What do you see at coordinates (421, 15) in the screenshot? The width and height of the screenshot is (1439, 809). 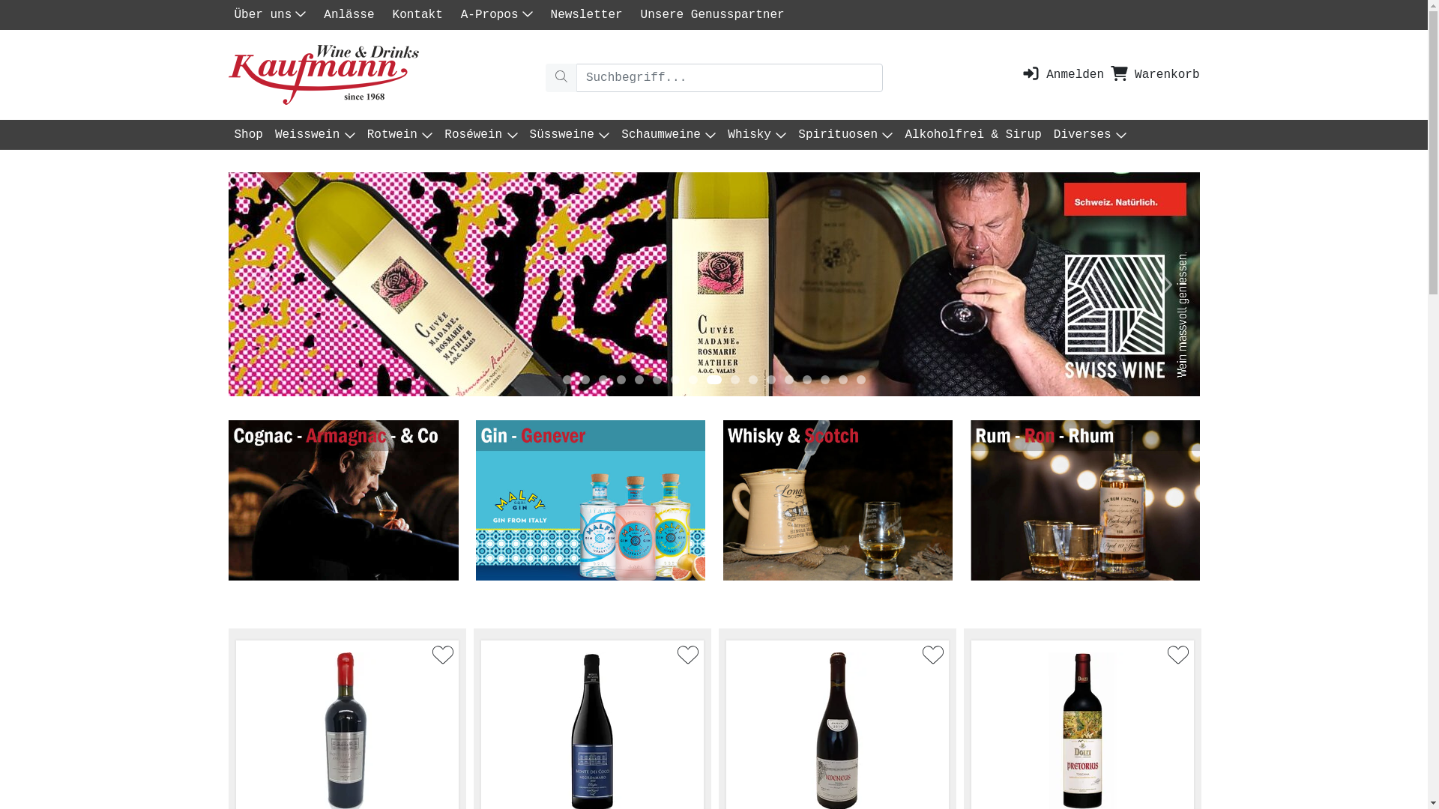 I see `Kontakt` at bounding box center [421, 15].